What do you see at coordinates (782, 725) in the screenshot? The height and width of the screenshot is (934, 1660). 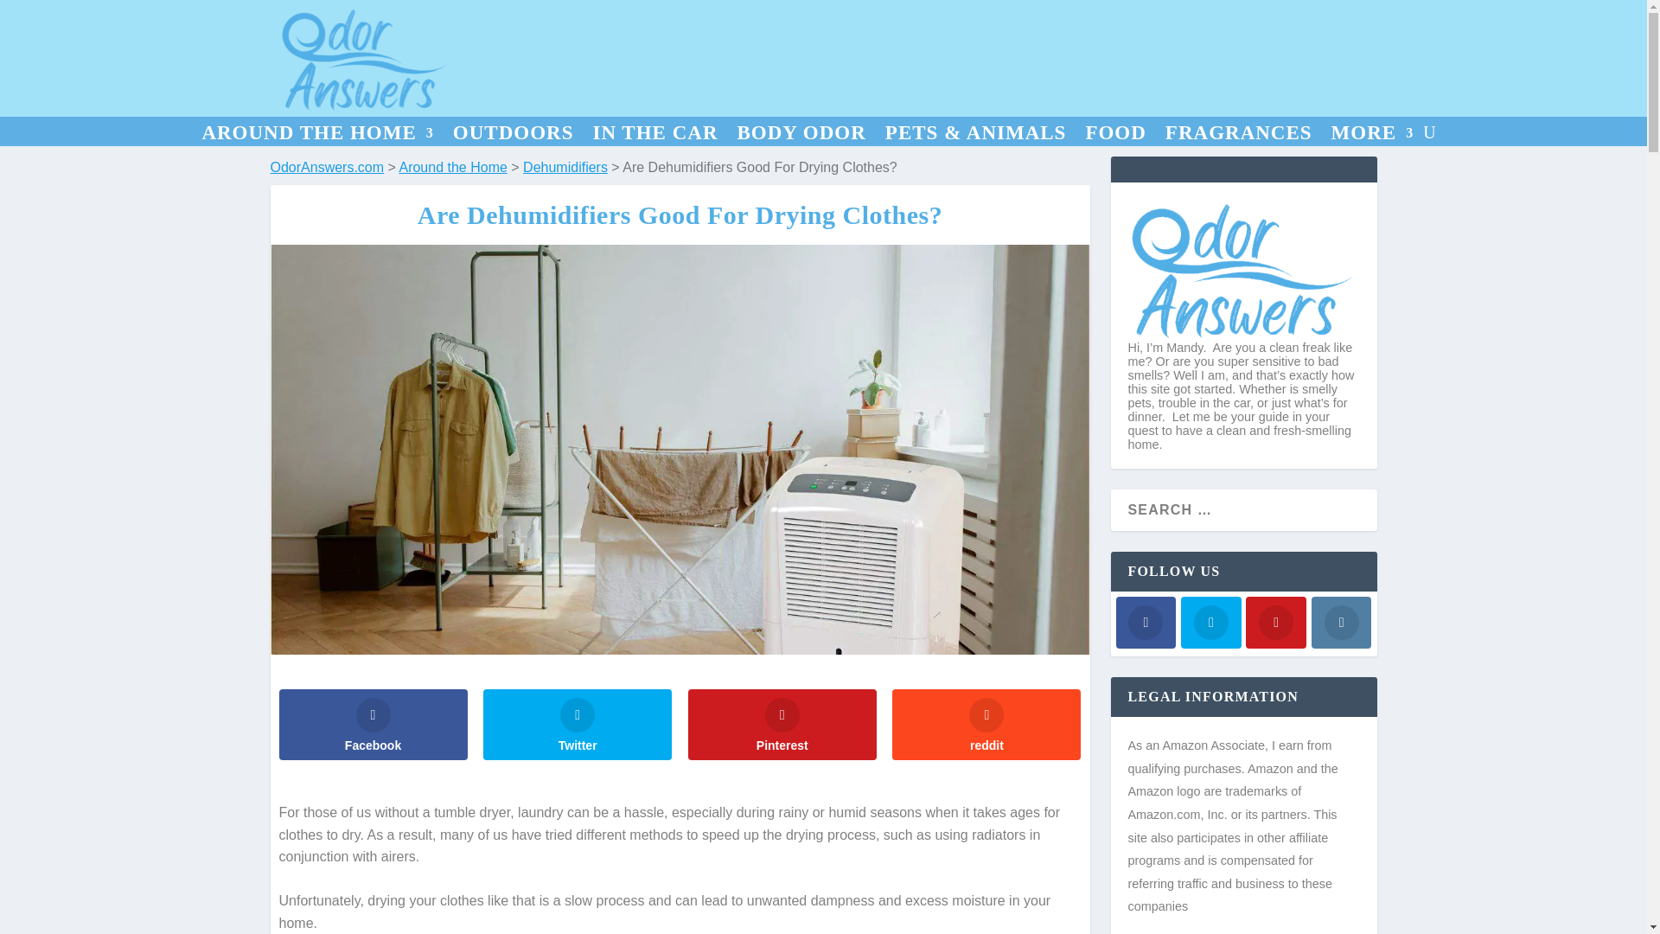 I see `Pinterest` at bounding box center [782, 725].